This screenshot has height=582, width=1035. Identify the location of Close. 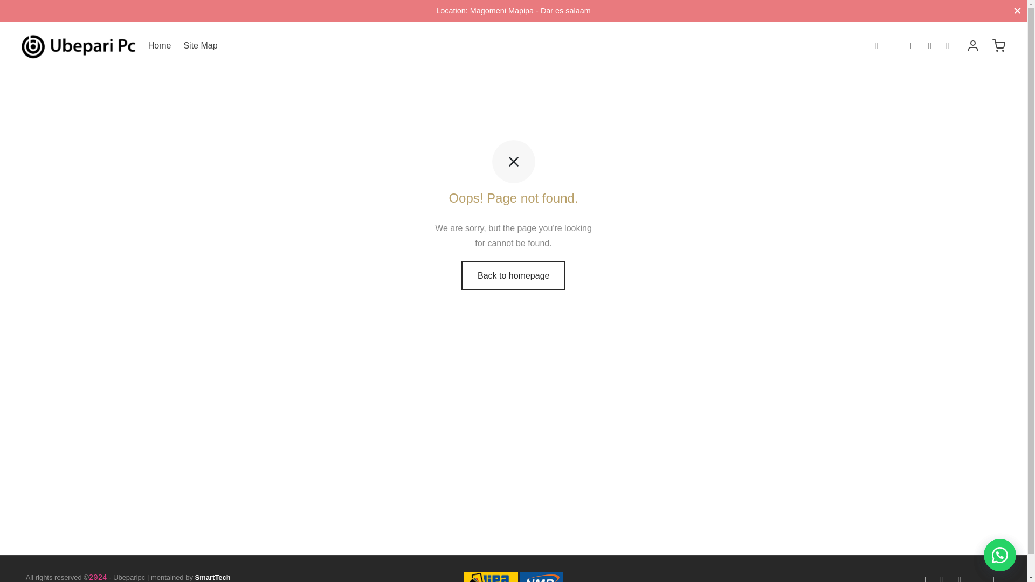
(1017, 10).